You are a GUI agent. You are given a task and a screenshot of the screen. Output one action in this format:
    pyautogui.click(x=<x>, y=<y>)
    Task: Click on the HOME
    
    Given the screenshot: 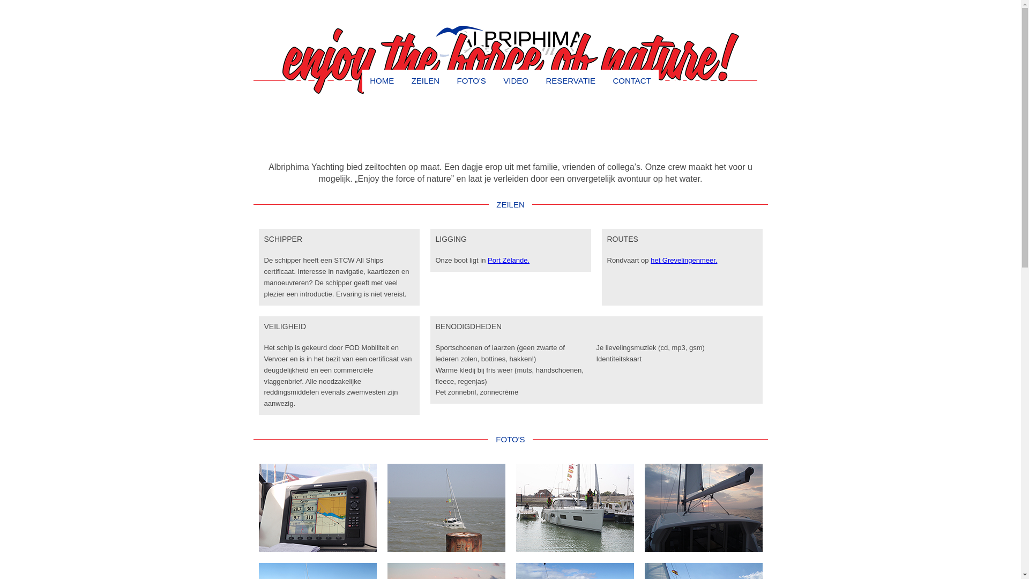 What is the action you would take?
    pyautogui.click(x=382, y=80)
    